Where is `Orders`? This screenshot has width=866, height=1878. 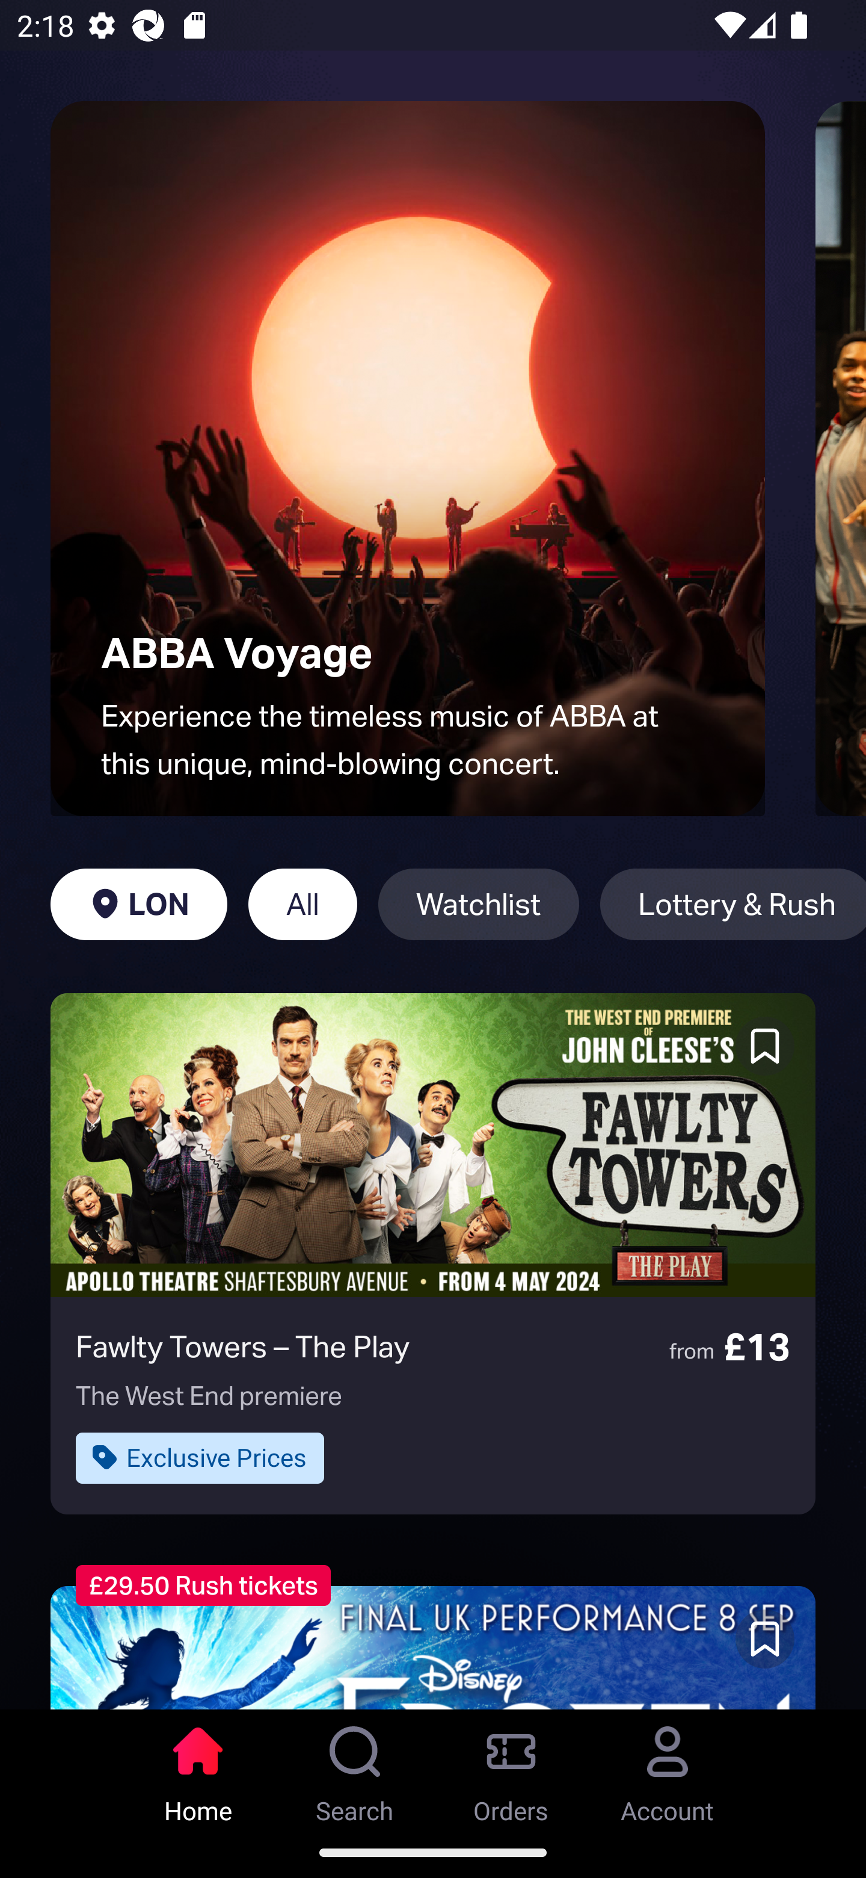
Orders is located at coordinates (511, 1768).